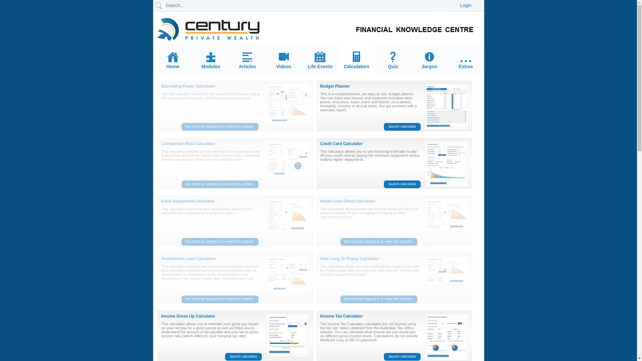 The image size is (642, 361). I want to click on Home Loan Offset Calculator, so click(348, 201).